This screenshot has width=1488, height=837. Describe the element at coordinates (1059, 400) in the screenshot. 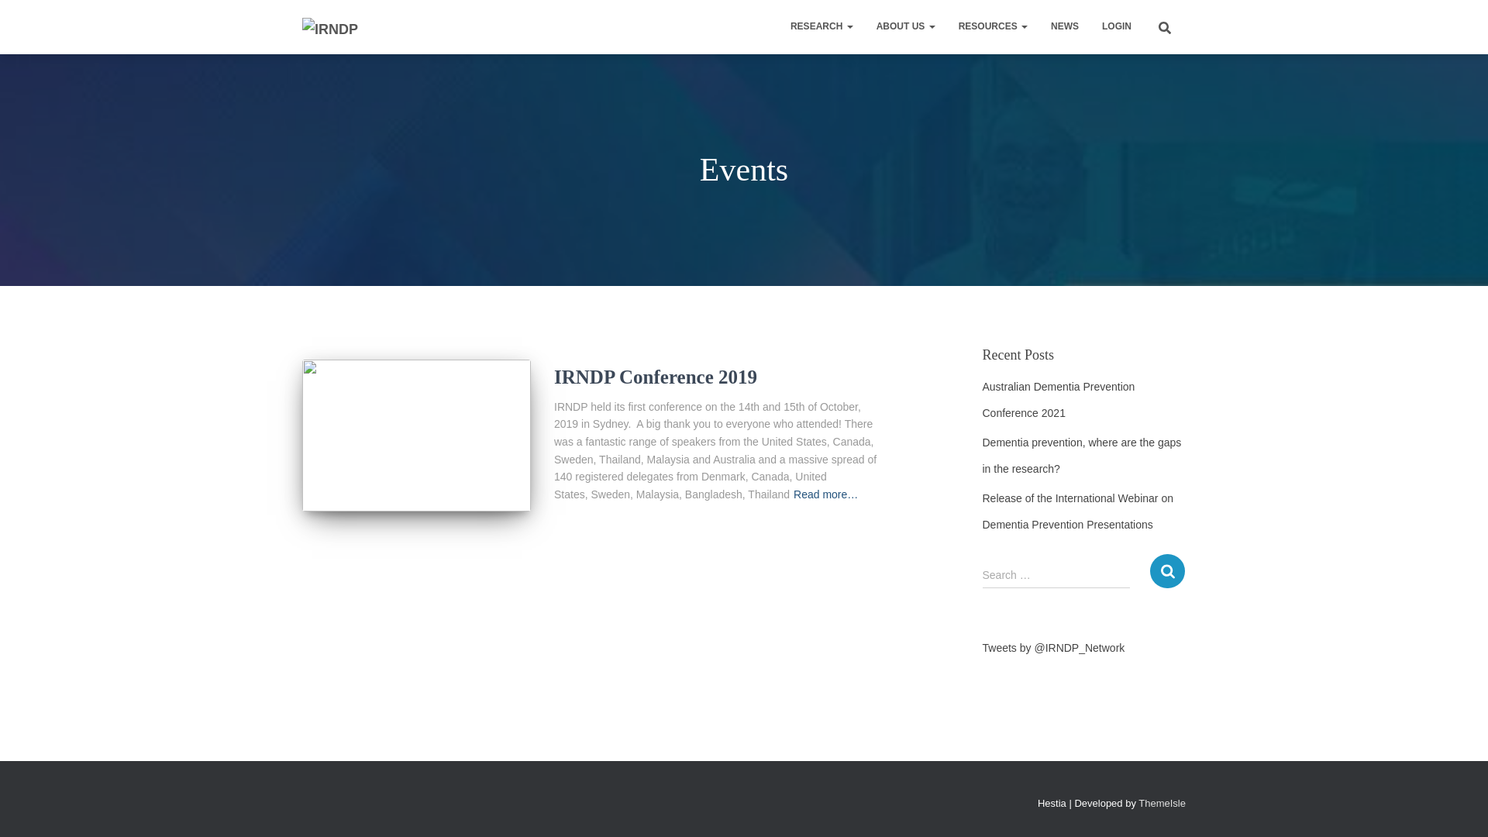

I see `Australian Dementia Prevention Conference 2021` at that location.